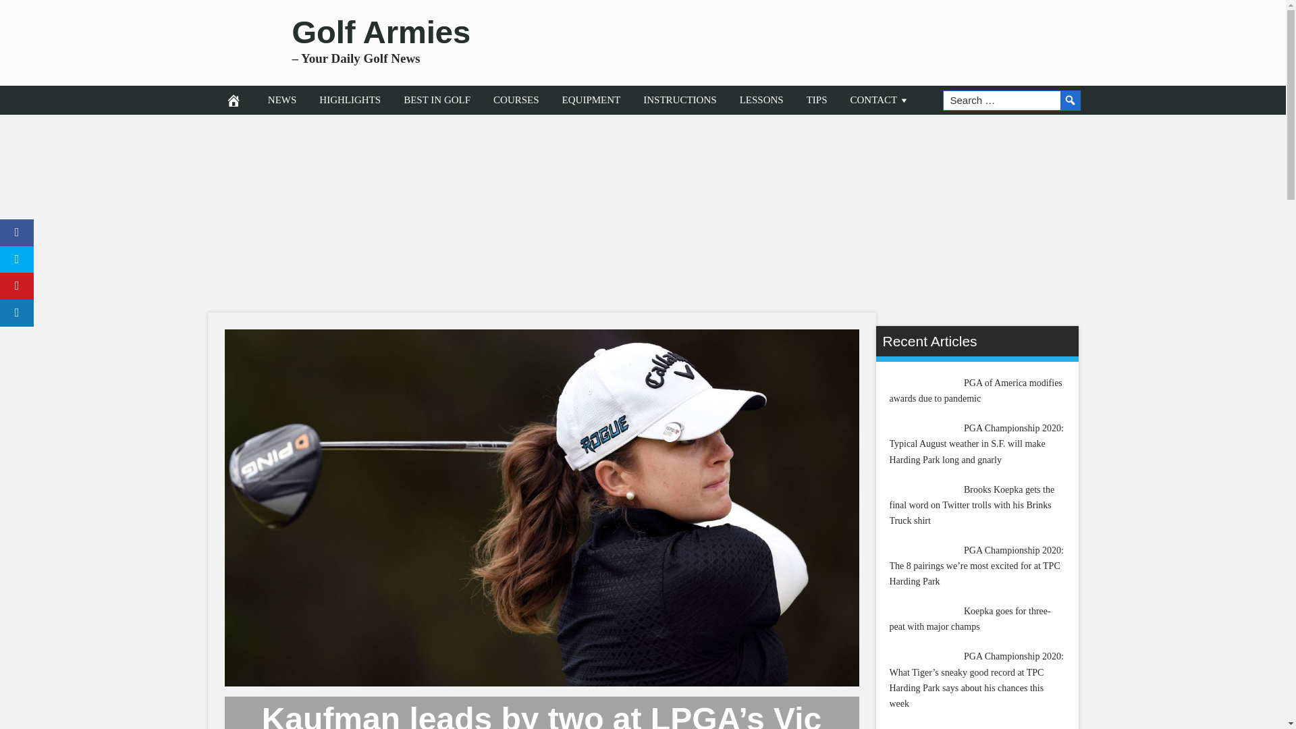  Describe the element at coordinates (516, 100) in the screenshot. I see `COURSES` at that location.